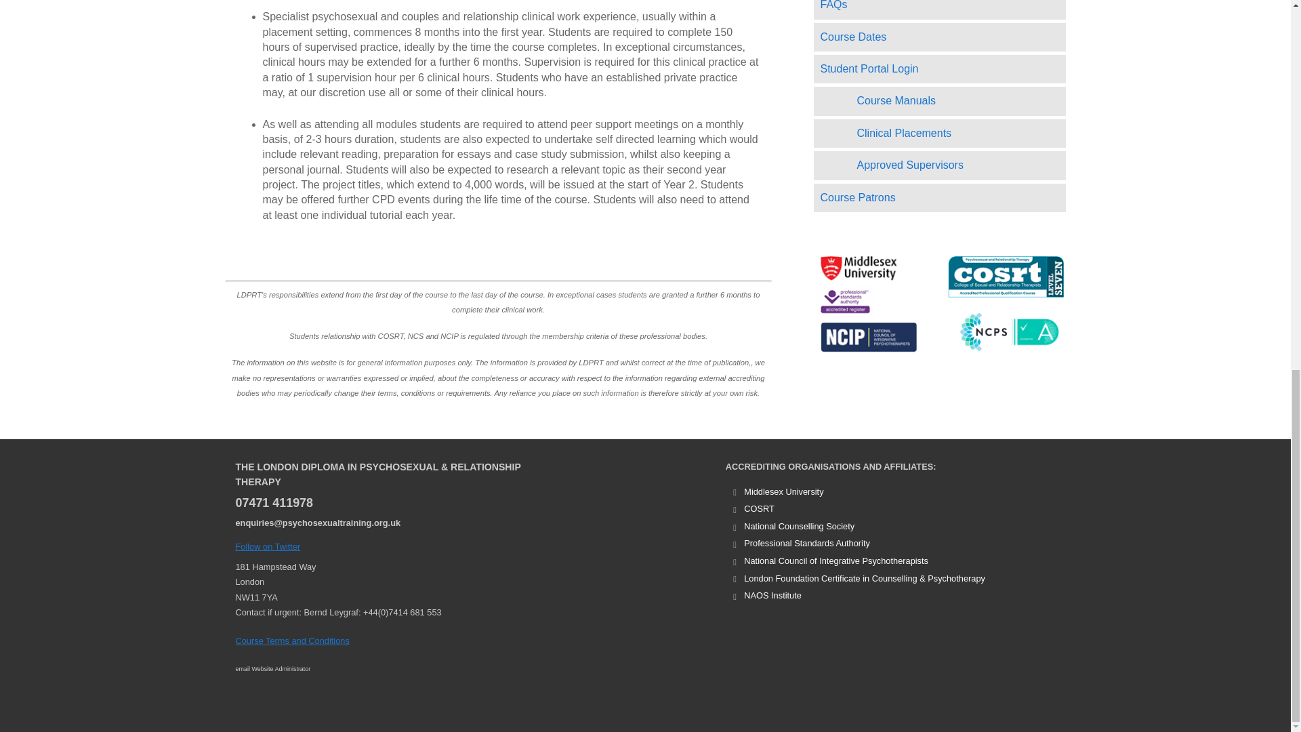 This screenshot has height=732, width=1301. What do you see at coordinates (272, 668) in the screenshot?
I see `email Website Administrator` at bounding box center [272, 668].